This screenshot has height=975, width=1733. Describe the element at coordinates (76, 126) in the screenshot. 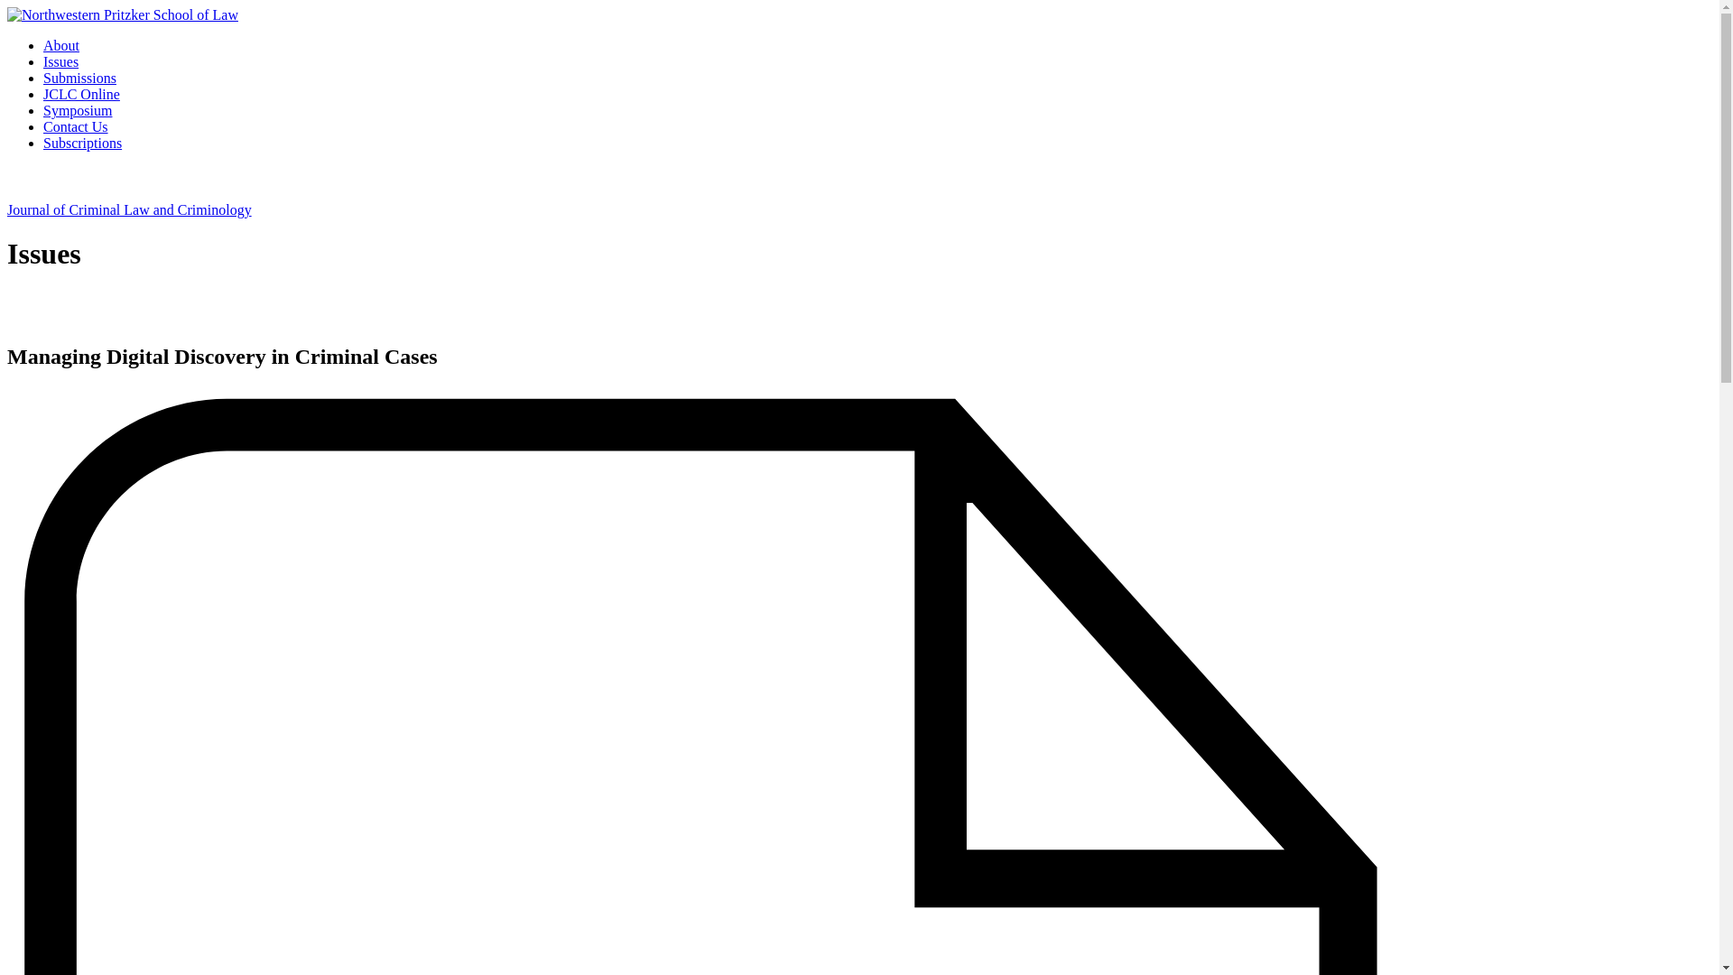

I see `Contact Us` at that location.